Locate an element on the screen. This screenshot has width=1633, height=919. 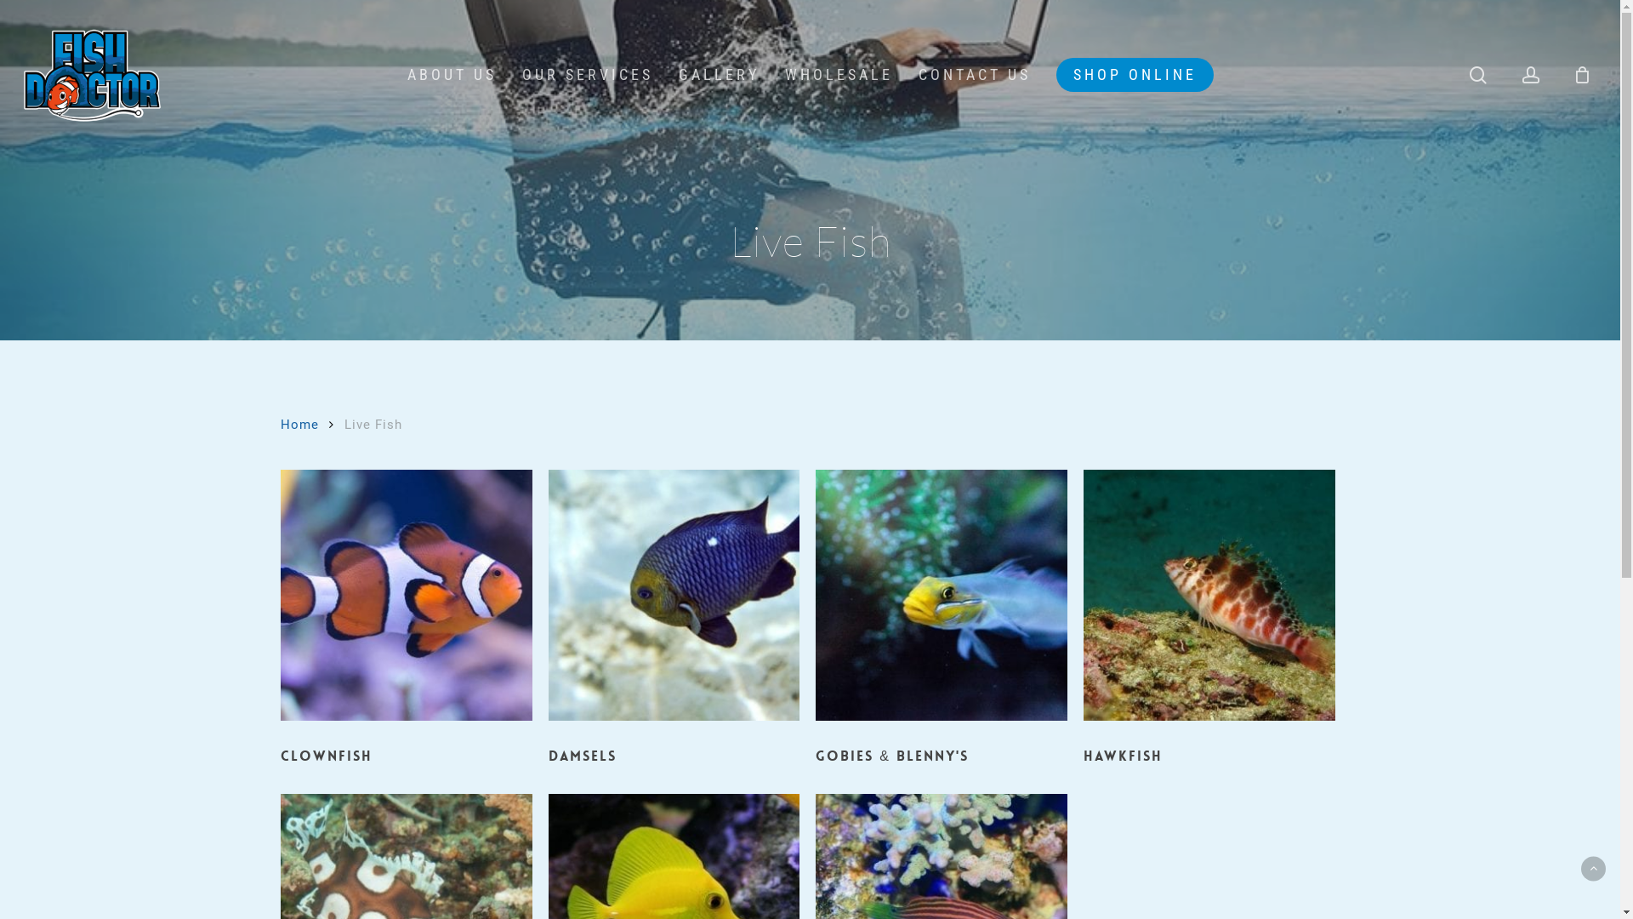
Gobies & Blenny's is located at coordinates (942, 625).